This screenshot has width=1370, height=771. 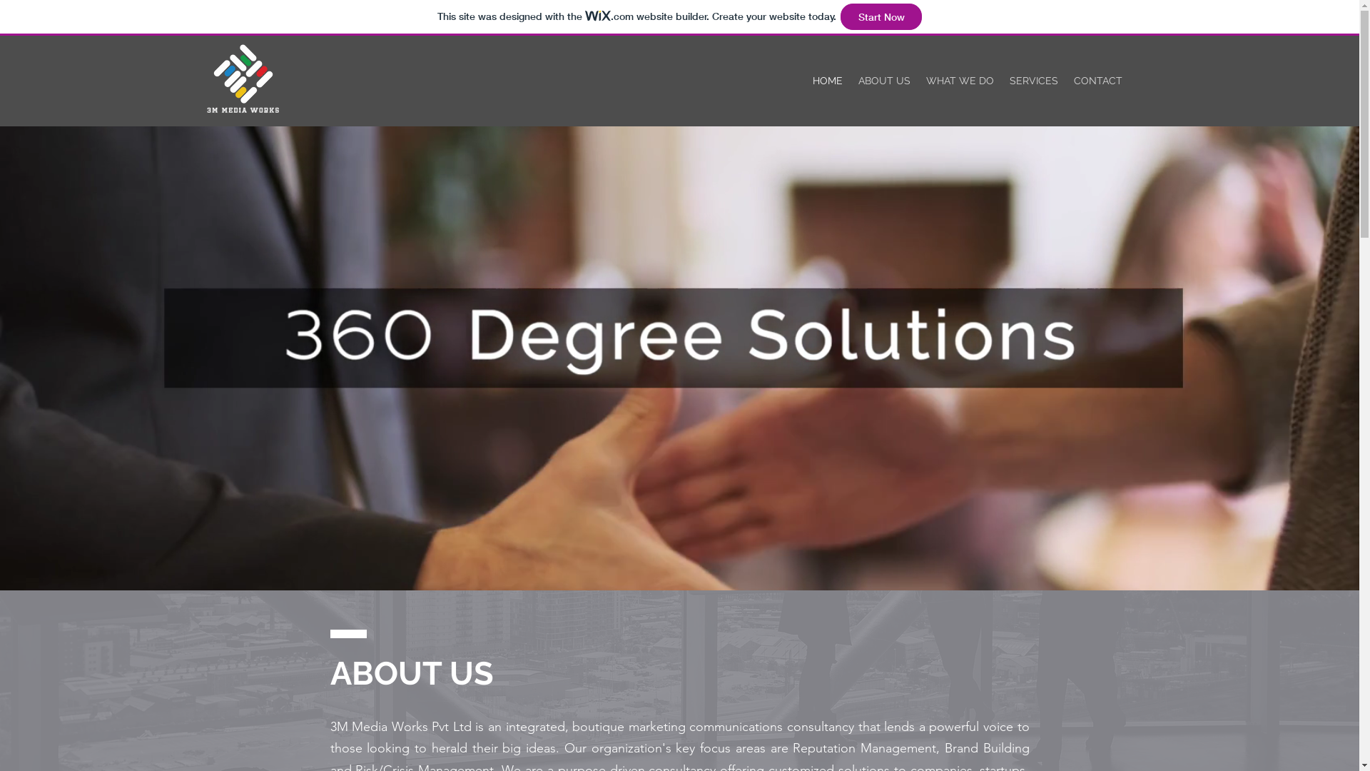 What do you see at coordinates (1098, 81) in the screenshot?
I see `CONTACT` at bounding box center [1098, 81].